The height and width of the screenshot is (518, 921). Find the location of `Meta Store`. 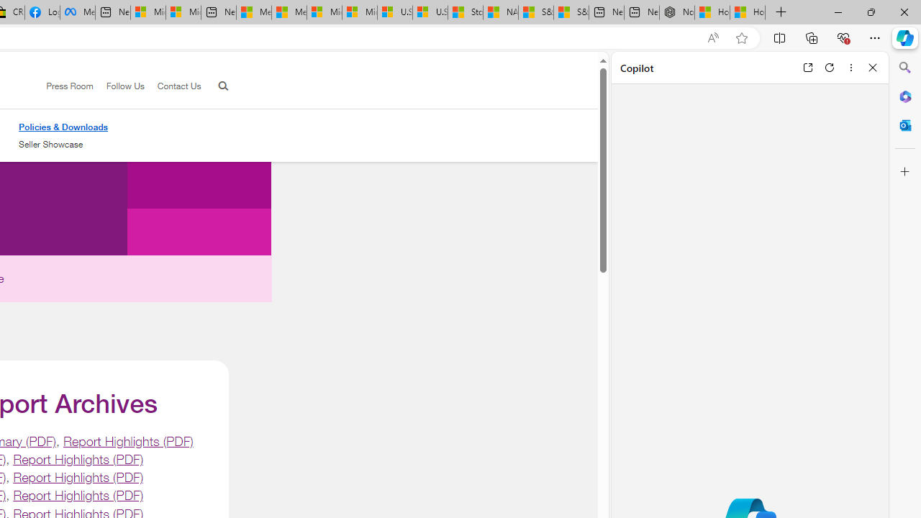

Meta Store is located at coordinates (78, 13).